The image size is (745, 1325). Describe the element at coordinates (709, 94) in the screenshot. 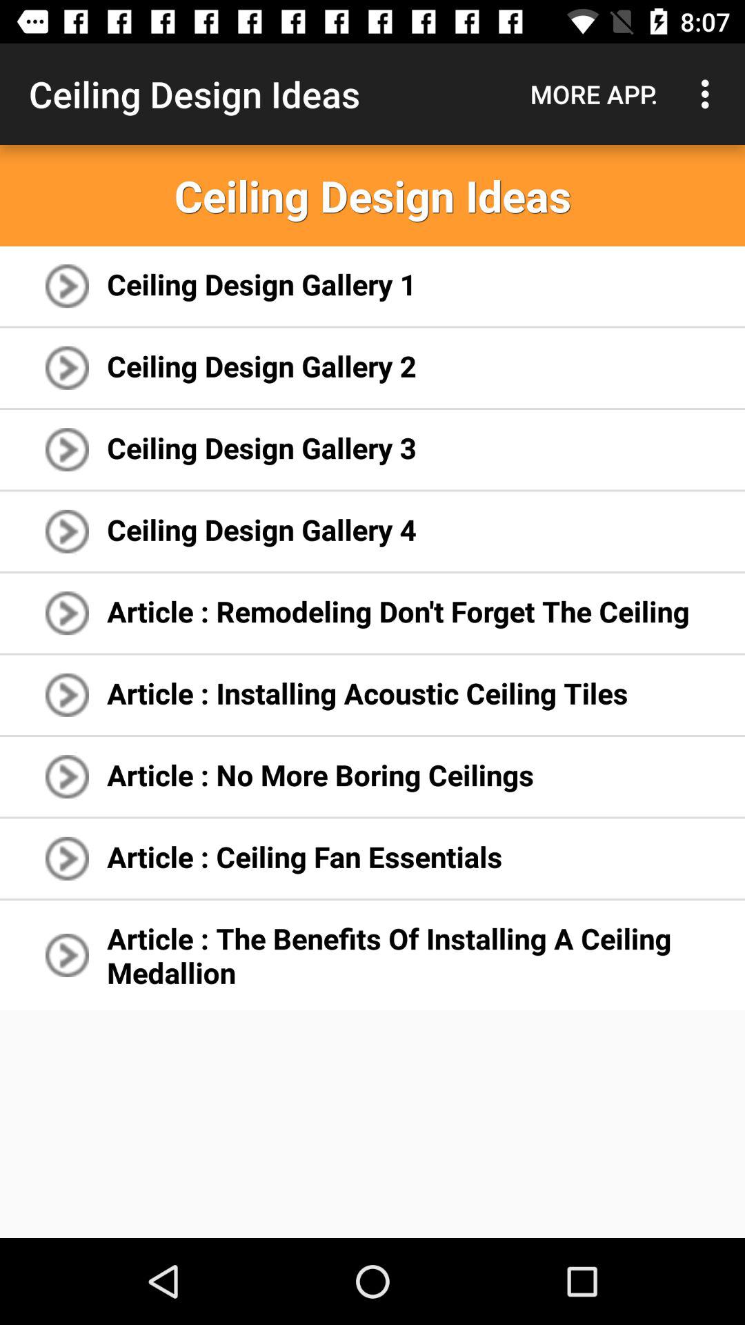

I see `choose icon above the ceiling design ideas app` at that location.